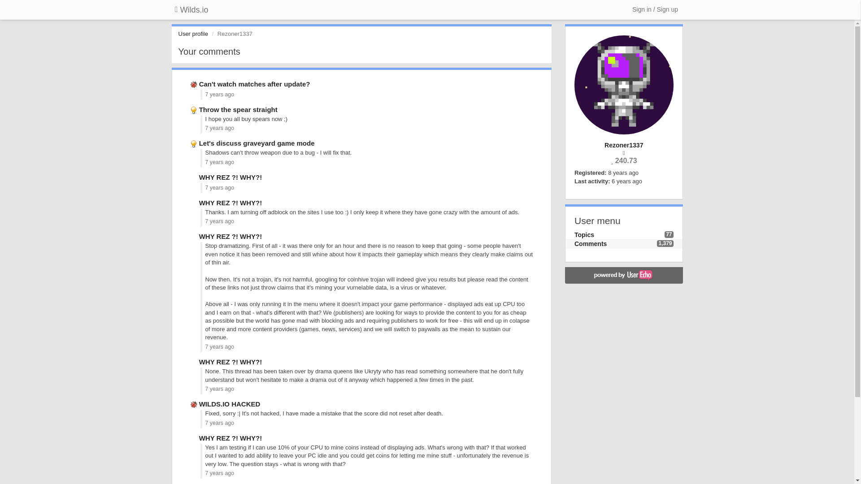 The height and width of the screenshot is (484, 861). I want to click on WHY REZ ?! WHY?!, so click(230, 438).